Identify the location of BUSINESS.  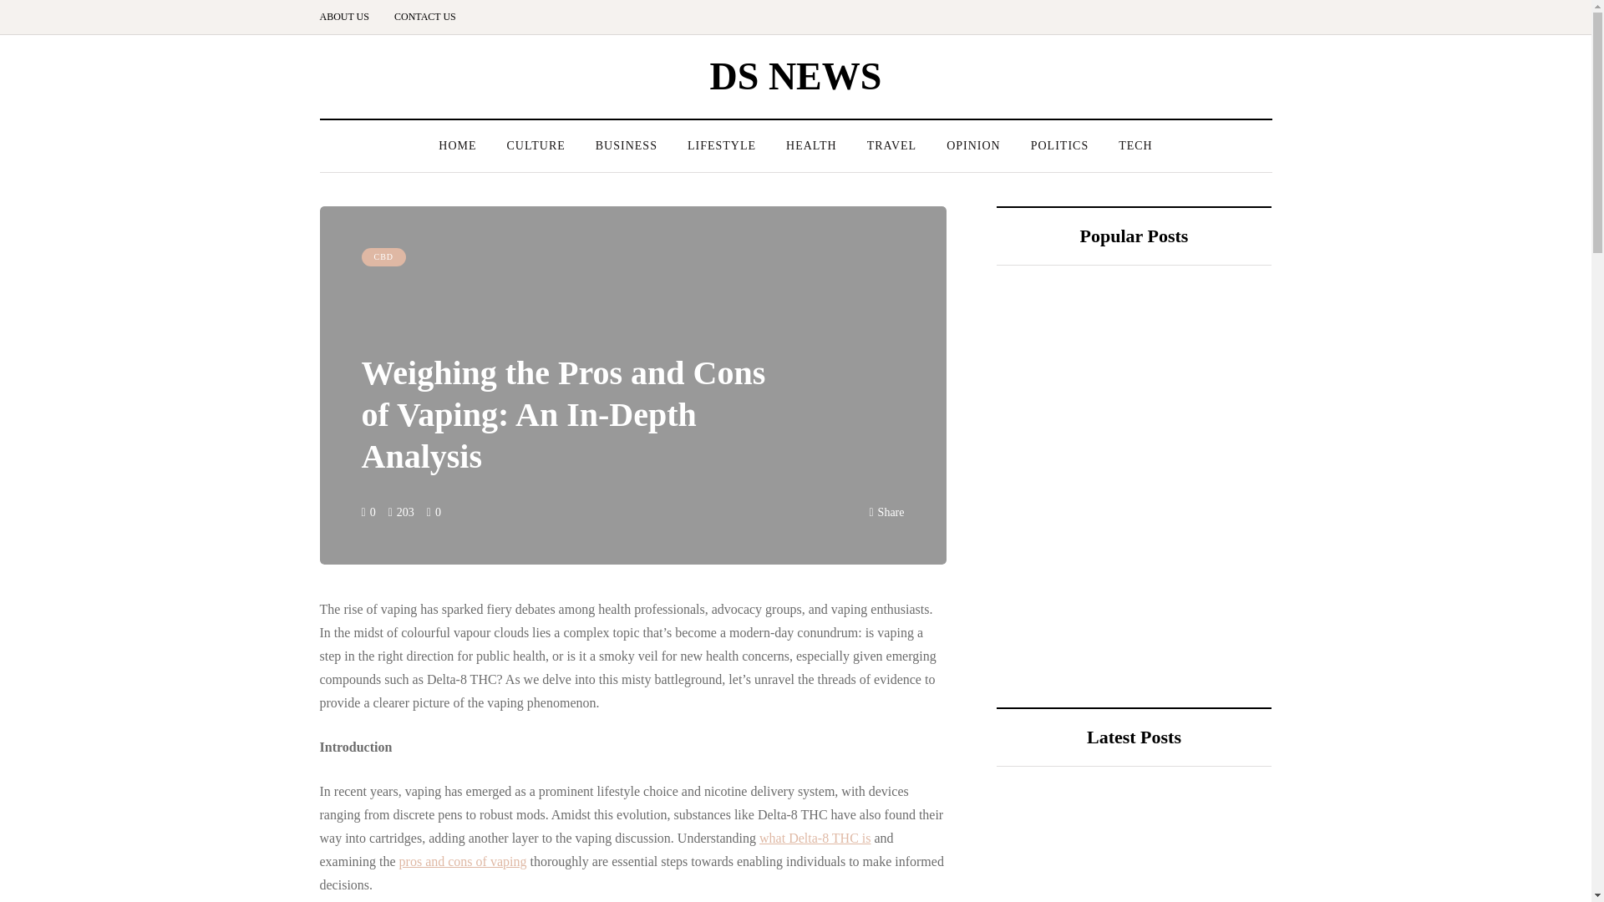
(627, 145).